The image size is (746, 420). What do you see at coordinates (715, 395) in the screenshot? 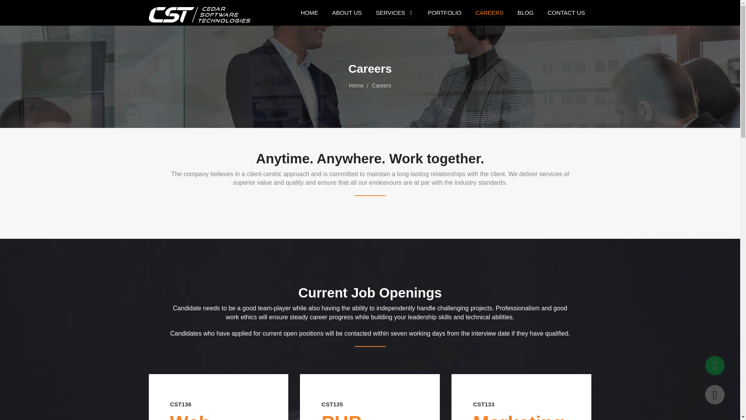
I see `call` at bounding box center [715, 395].